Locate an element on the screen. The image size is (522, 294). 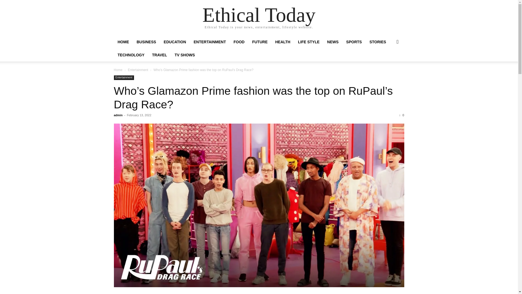
Home is located at coordinates (118, 70).